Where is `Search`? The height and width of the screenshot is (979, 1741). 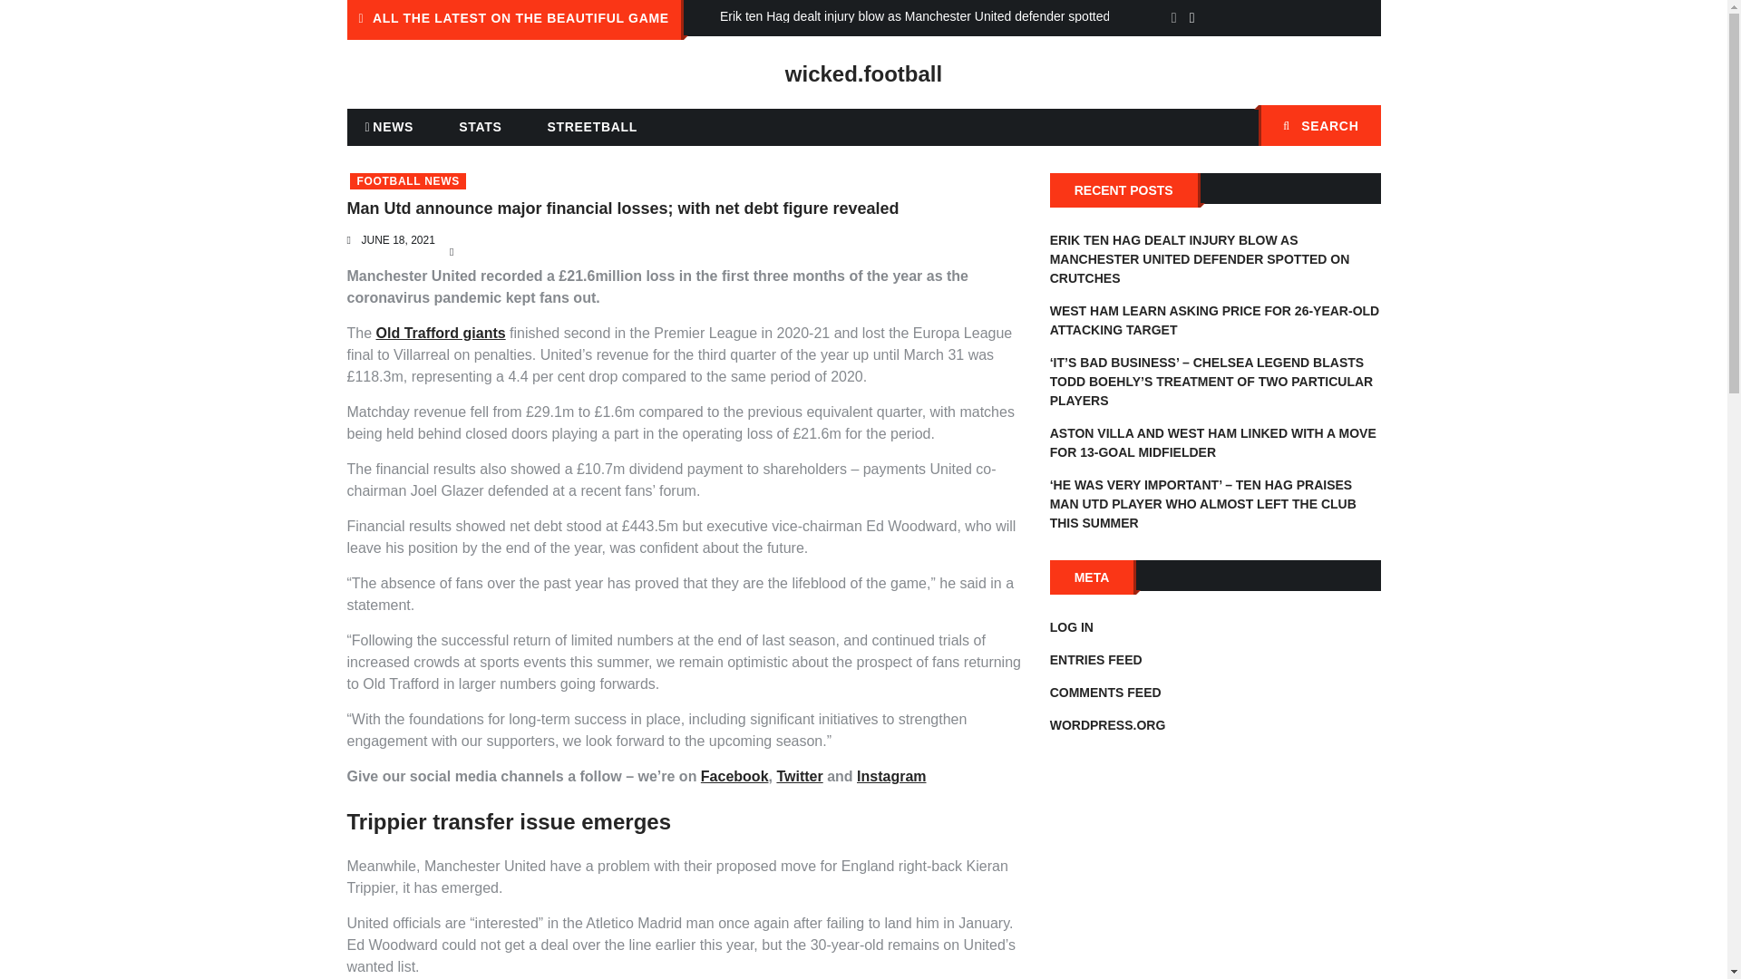 Search is located at coordinates (1357, 127).